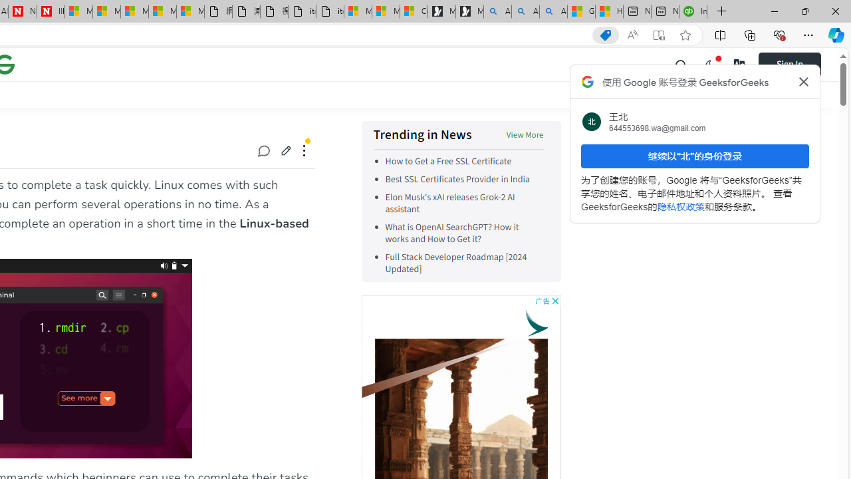  Describe the element at coordinates (464, 263) in the screenshot. I see `Full Stack Developer Roadmap [2024 Updated]` at that location.